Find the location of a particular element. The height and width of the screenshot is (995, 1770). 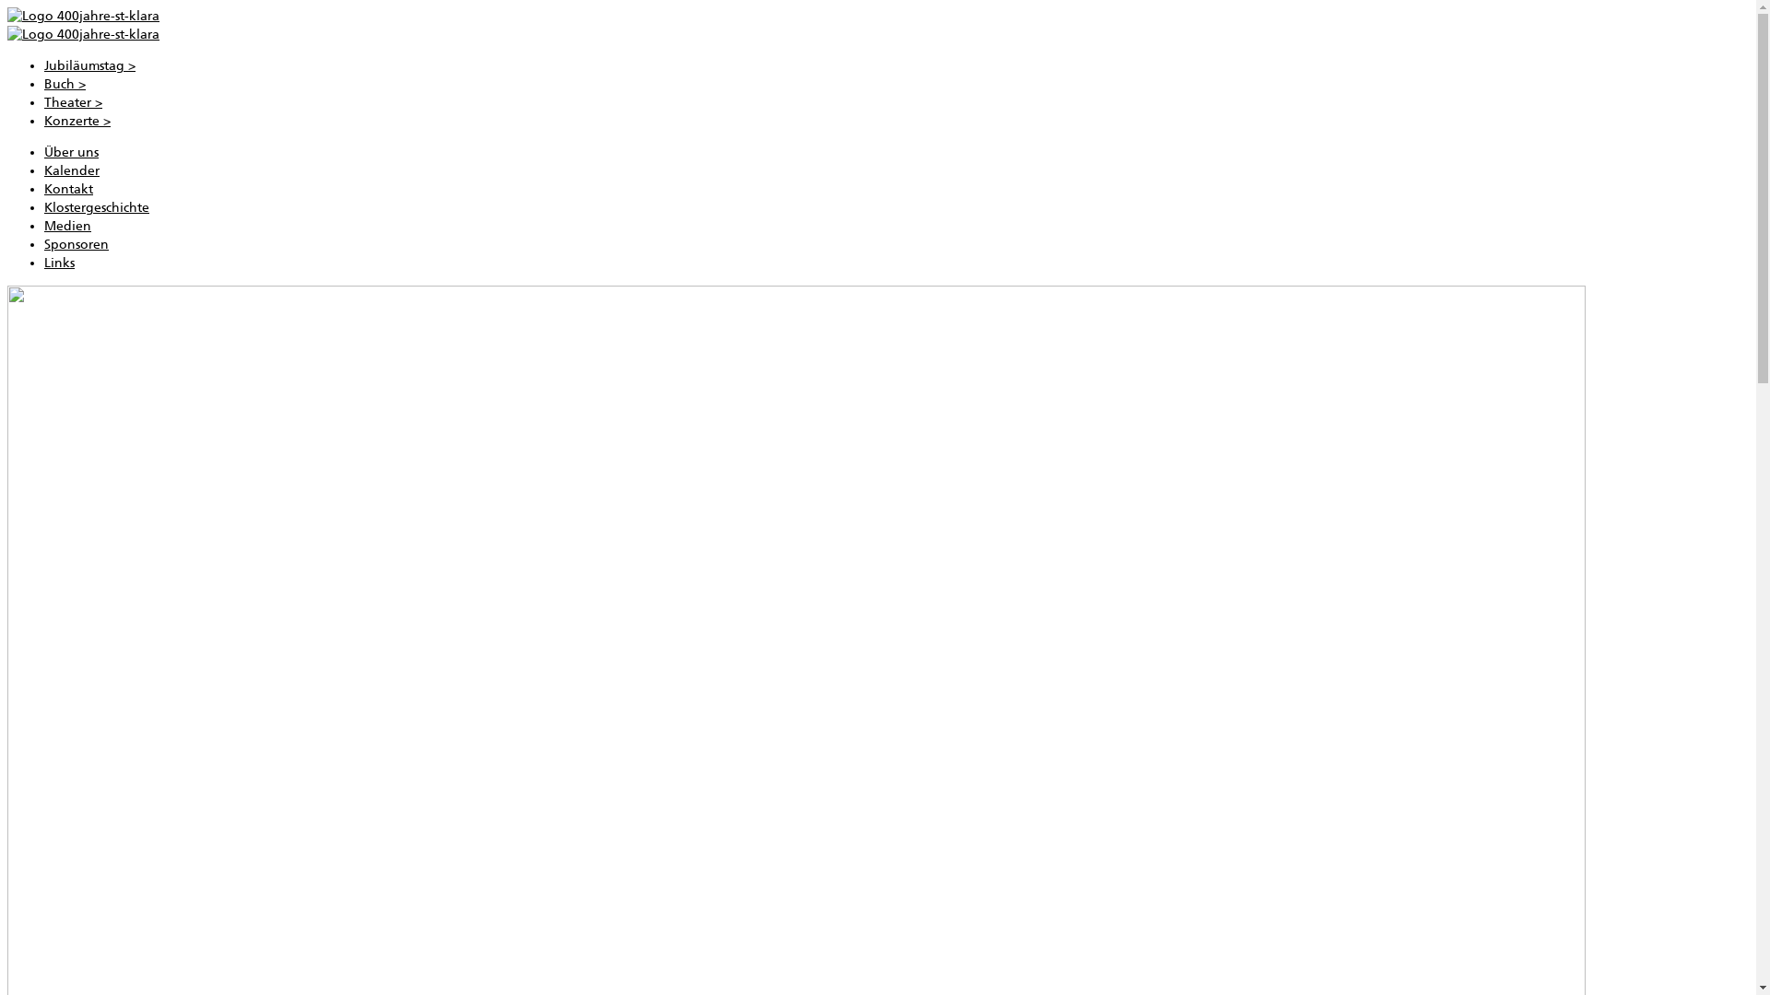

Sponsoren is located at coordinates (77, 245).